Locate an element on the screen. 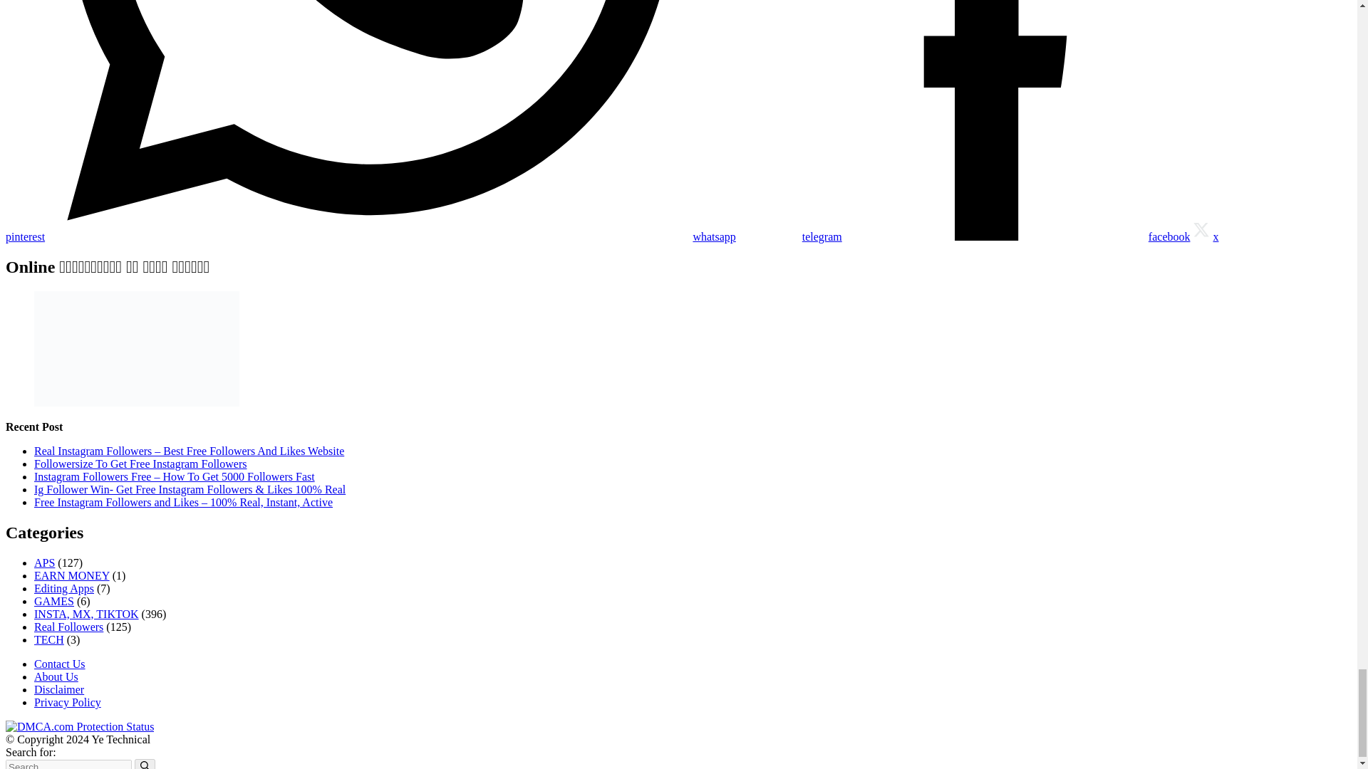 The width and height of the screenshot is (1368, 769). Editing Apps is located at coordinates (64, 588).